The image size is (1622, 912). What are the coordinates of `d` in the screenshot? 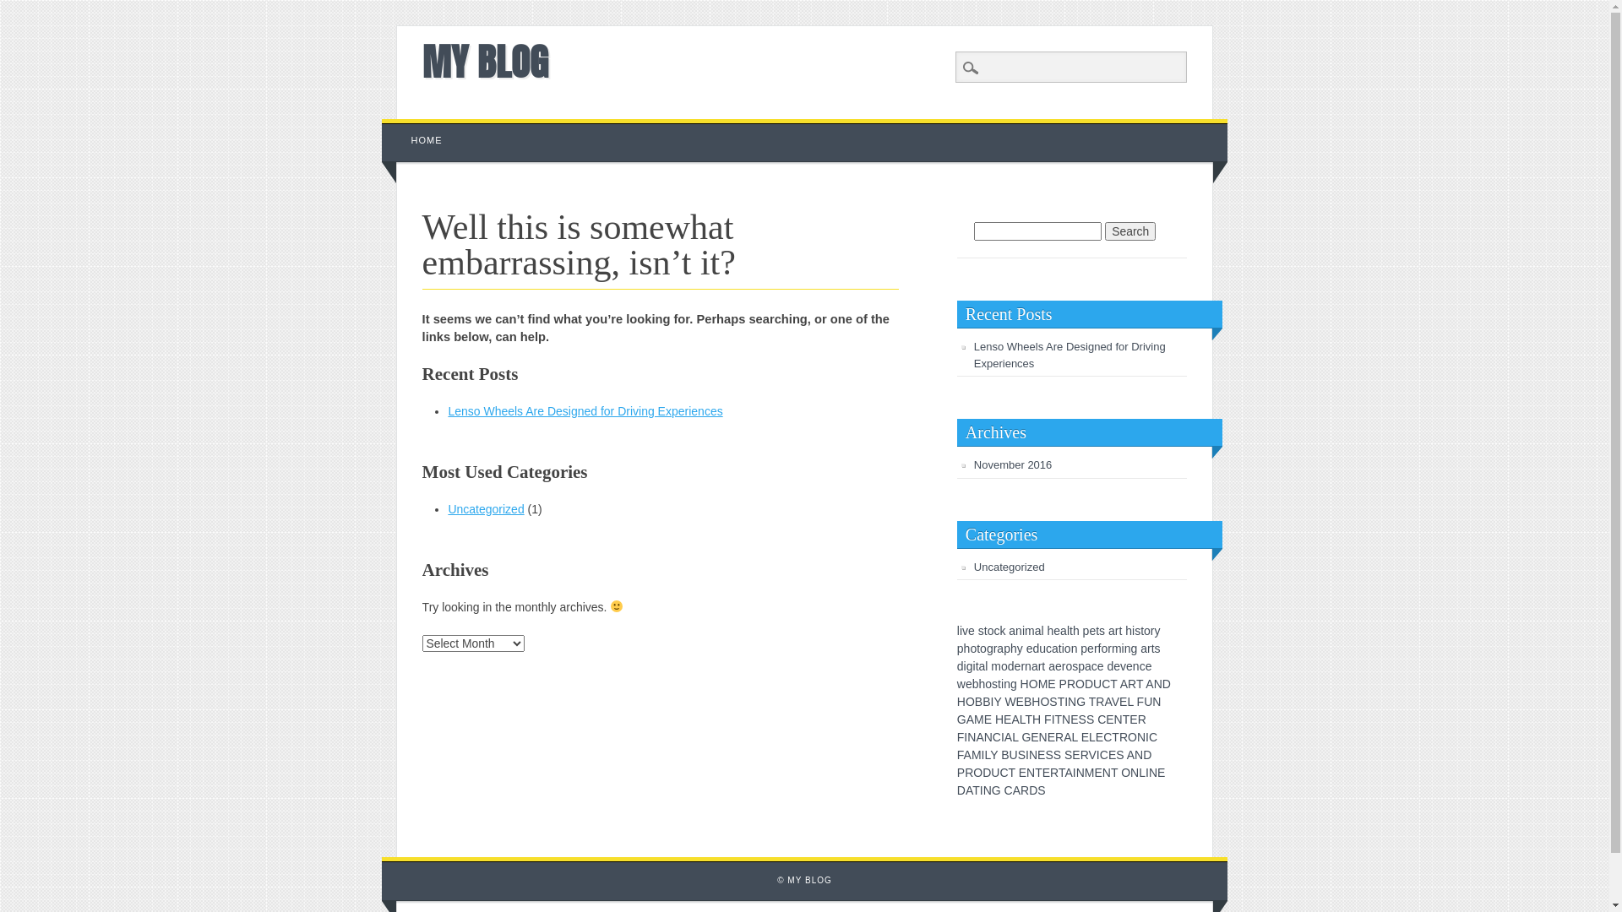 It's located at (1036, 649).